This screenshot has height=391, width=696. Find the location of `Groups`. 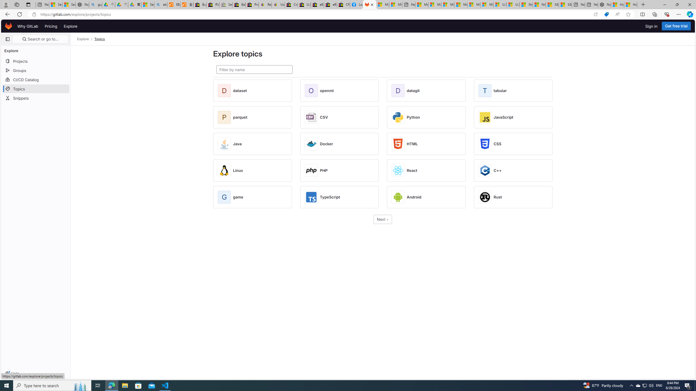

Groups is located at coordinates (36, 70).